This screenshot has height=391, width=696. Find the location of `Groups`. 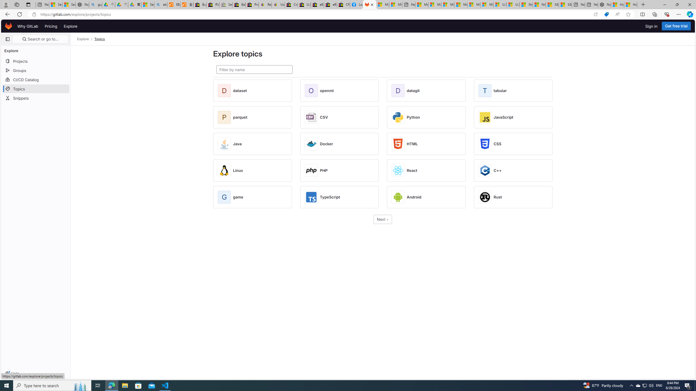

Groups is located at coordinates (36, 70).